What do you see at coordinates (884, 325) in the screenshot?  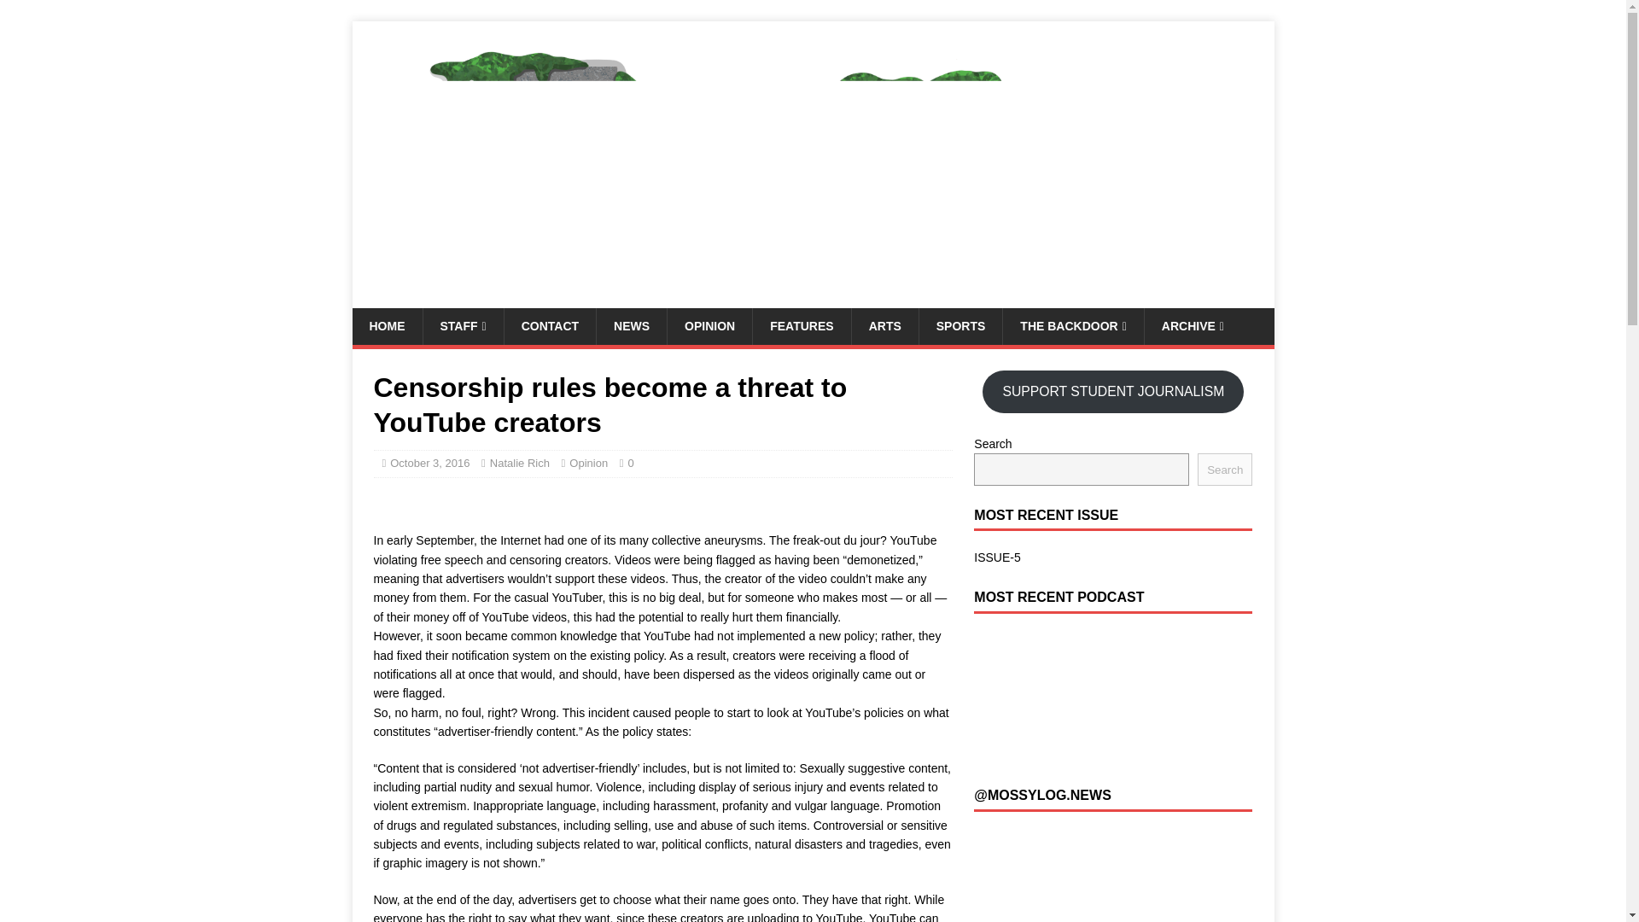 I see `ARTS` at bounding box center [884, 325].